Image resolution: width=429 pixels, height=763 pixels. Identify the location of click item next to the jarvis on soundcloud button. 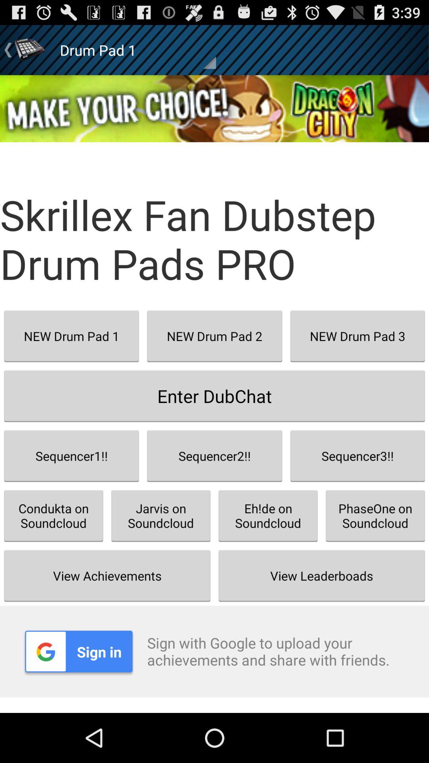
(322, 575).